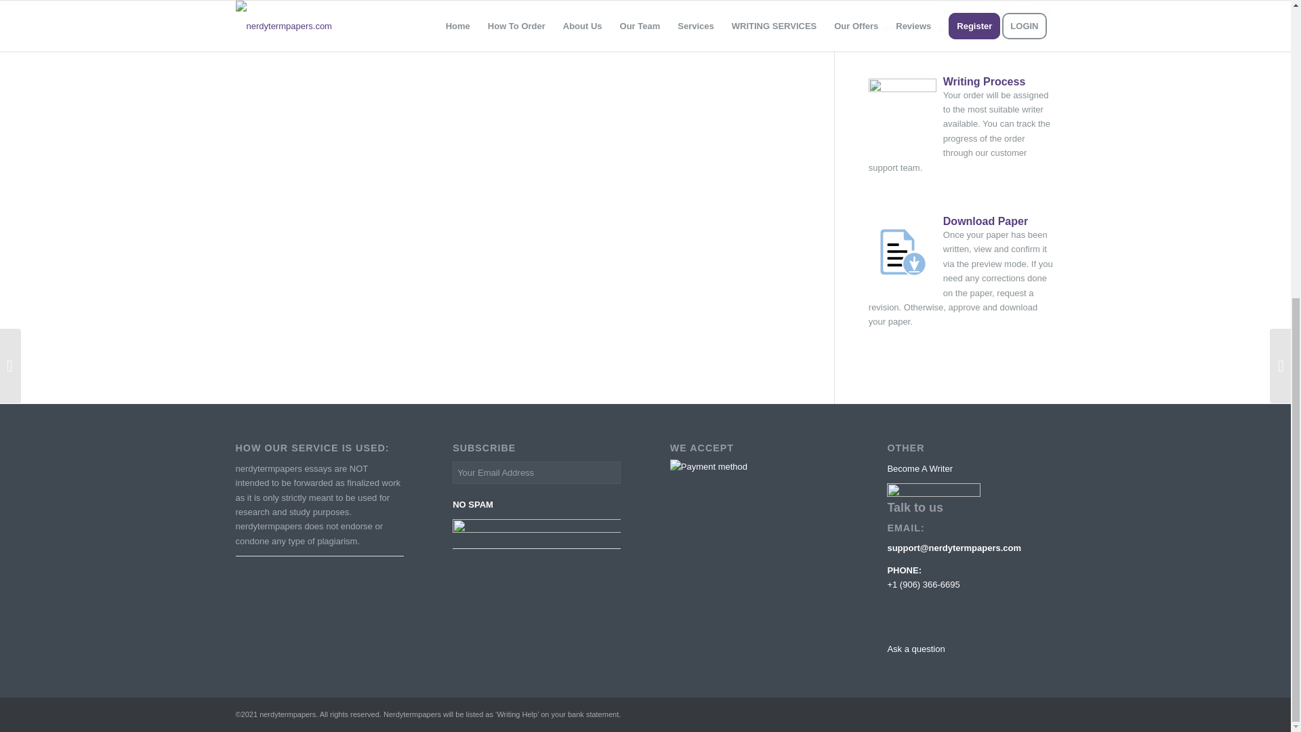 The width and height of the screenshot is (1301, 732). Describe the element at coordinates (915, 649) in the screenshot. I see `Ask a question` at that location.